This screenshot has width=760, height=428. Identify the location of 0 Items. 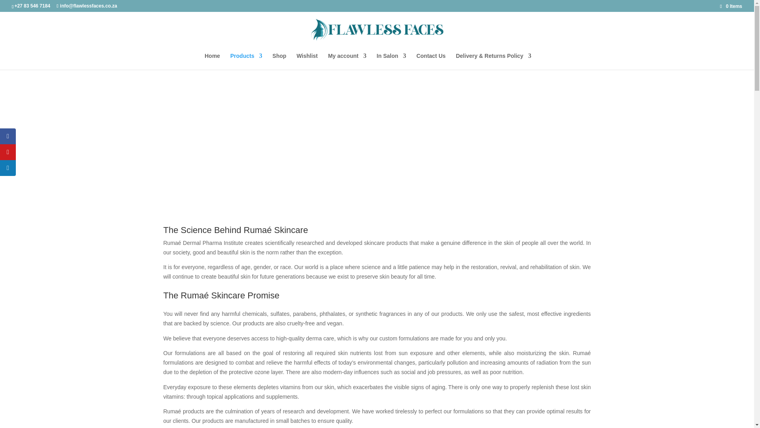
(731, 6).